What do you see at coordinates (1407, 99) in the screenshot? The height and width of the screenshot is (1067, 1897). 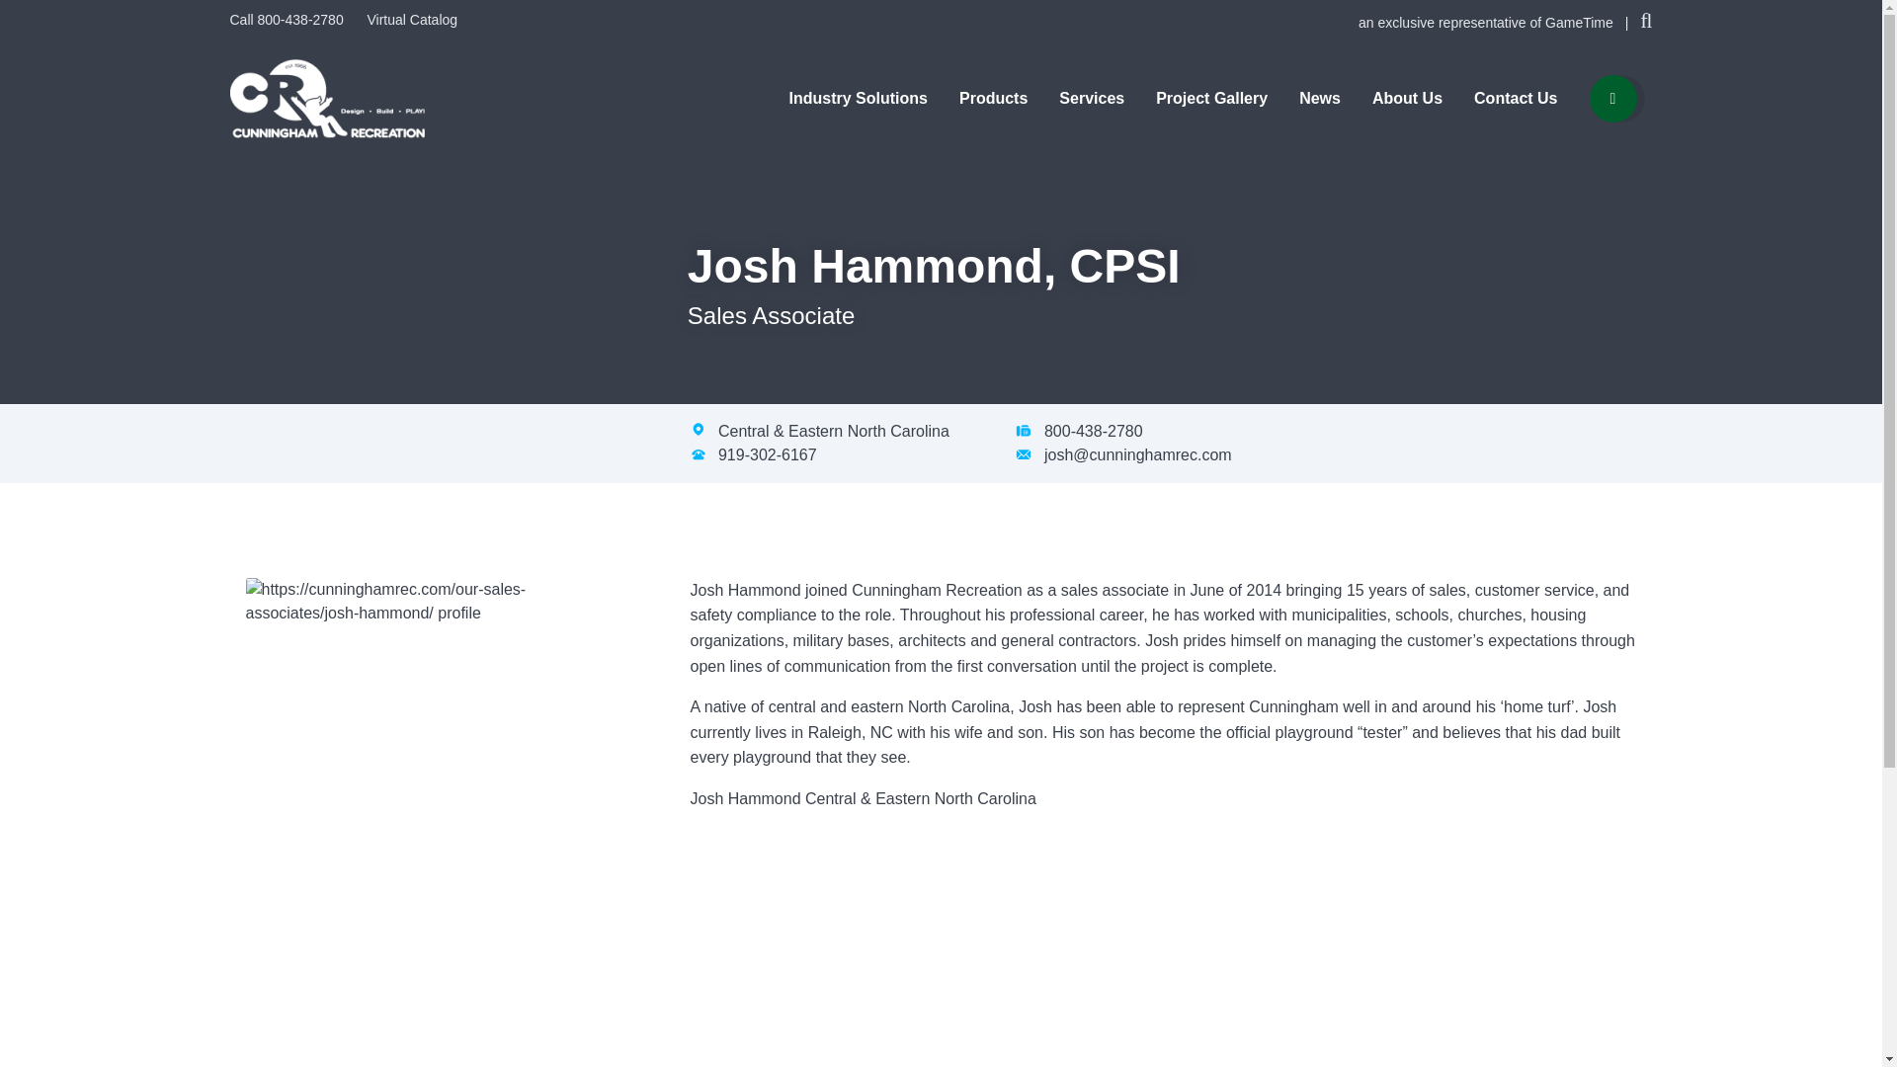 I see `About Us` at bounding box center [1407, 99].